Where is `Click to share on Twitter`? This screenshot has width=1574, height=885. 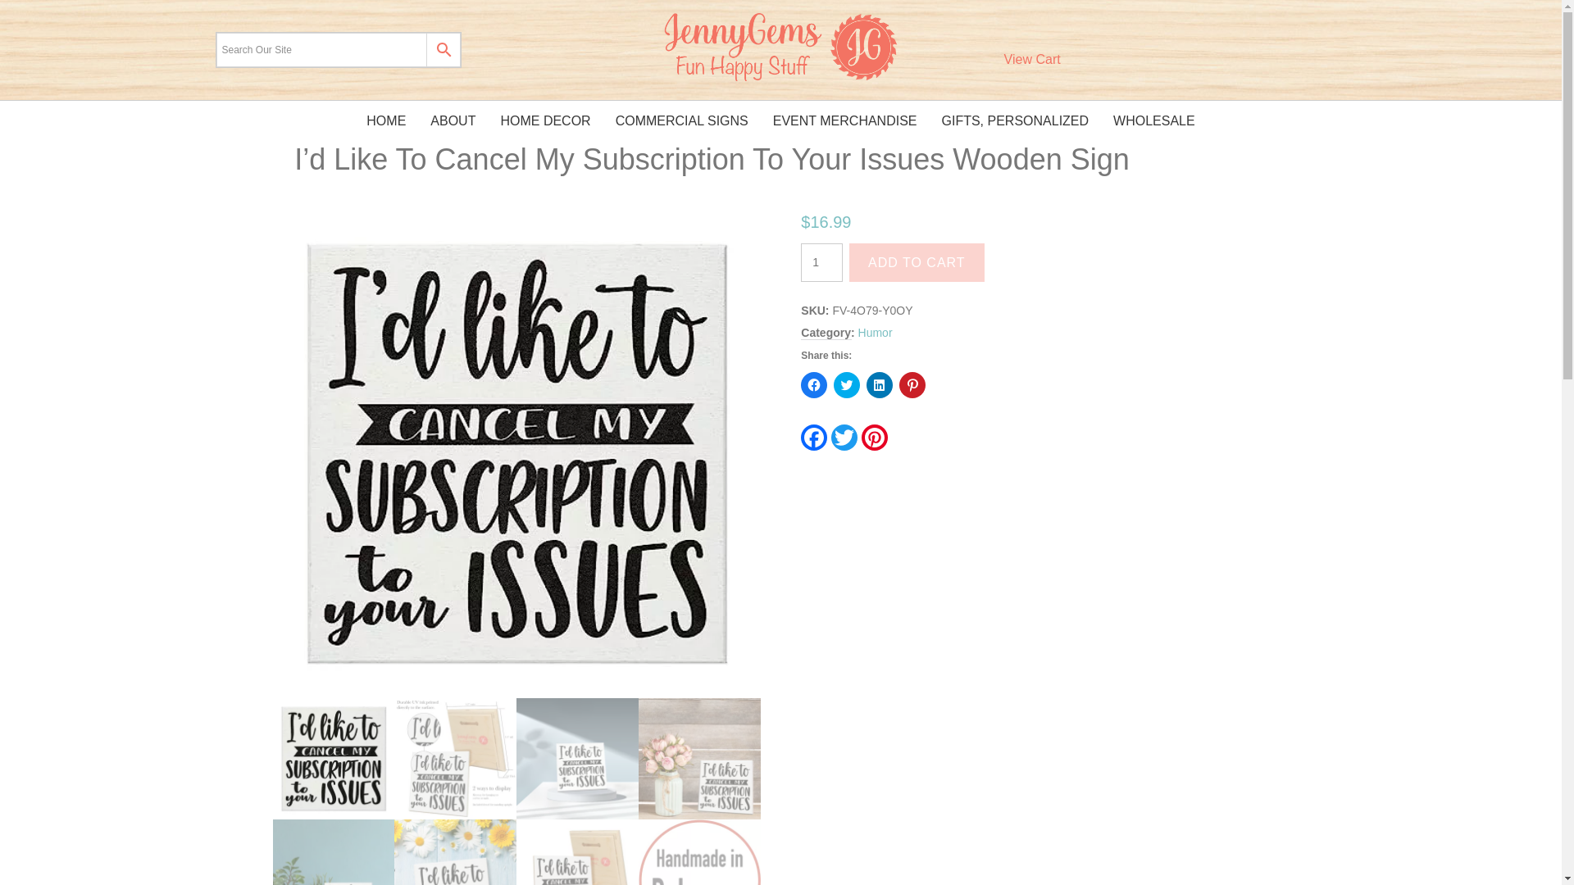 Click to share on Twitter is located at coordinates (846, 385).